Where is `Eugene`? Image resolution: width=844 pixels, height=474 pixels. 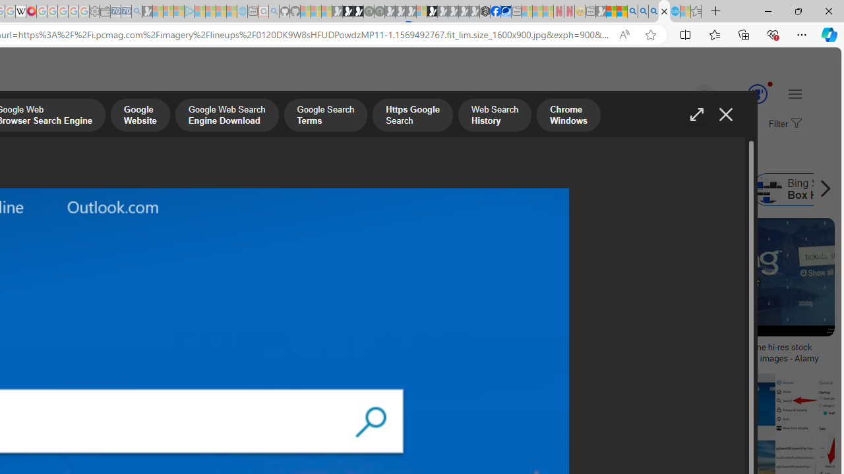 Eugene is located at coordinates (686, 95).